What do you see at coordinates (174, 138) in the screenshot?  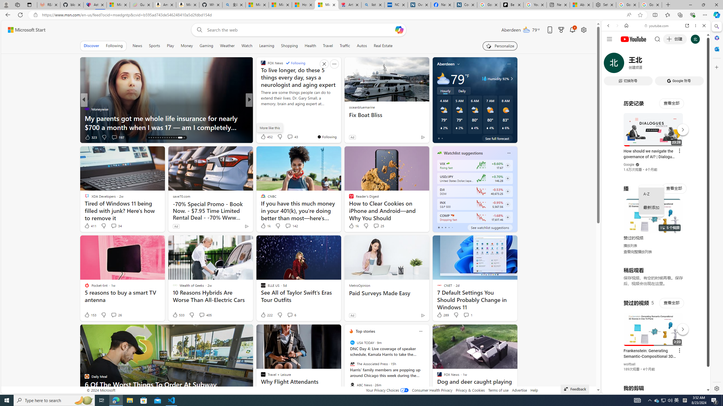 I see `AutomationID: tab-27` at bounding box center [174, 138].